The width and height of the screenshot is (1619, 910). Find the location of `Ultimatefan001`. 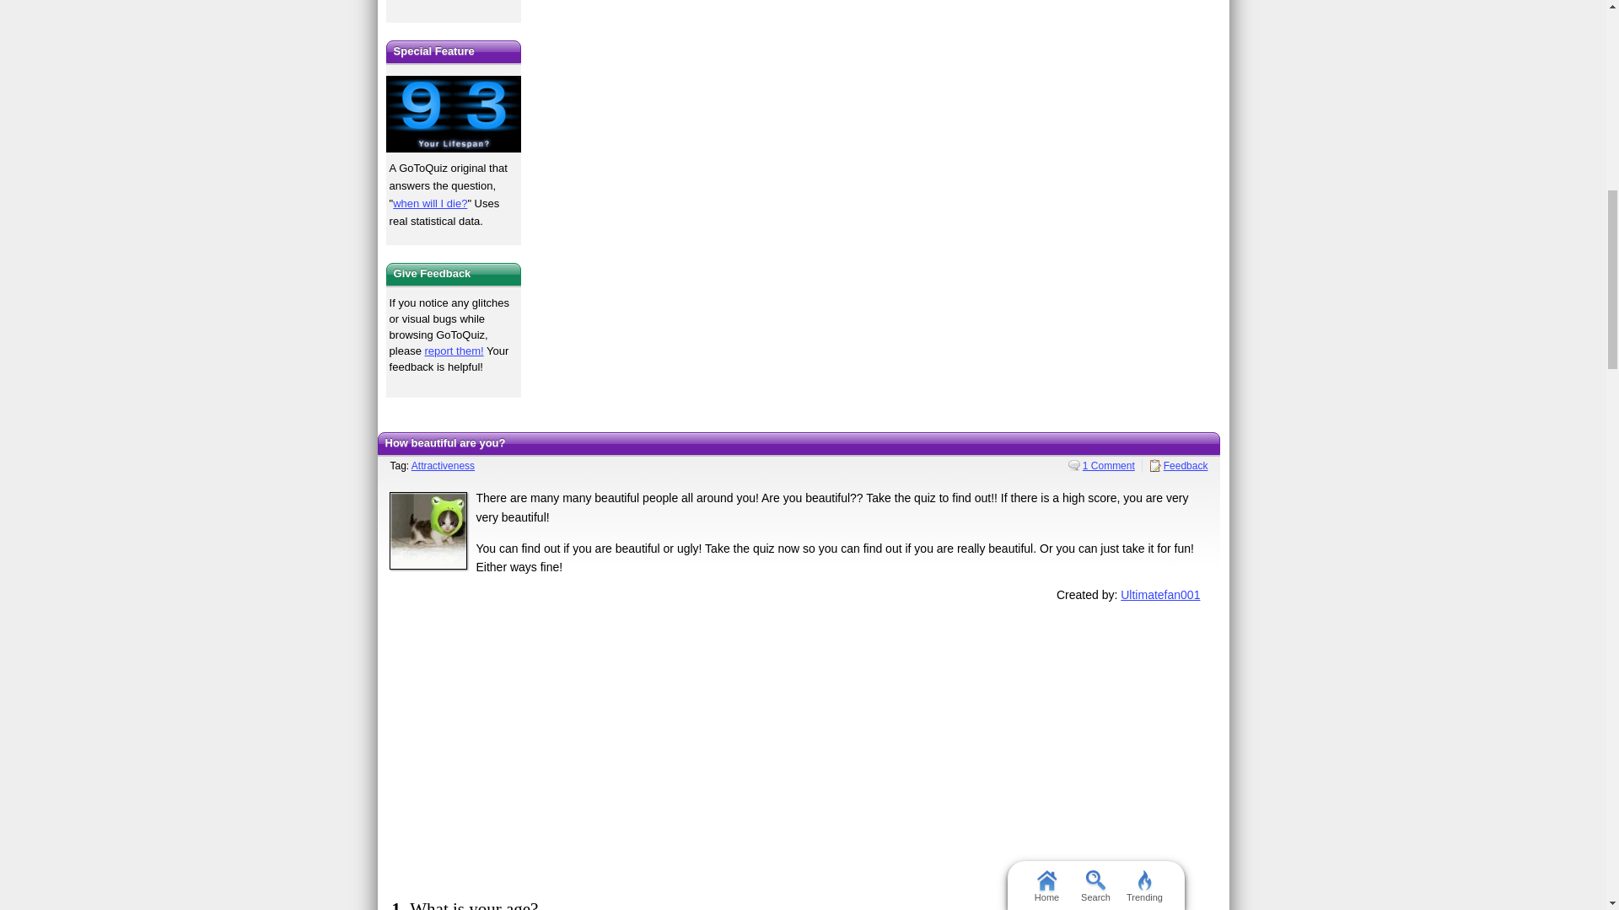

Ultimatefan001 is located at coordinates (1159, 594).